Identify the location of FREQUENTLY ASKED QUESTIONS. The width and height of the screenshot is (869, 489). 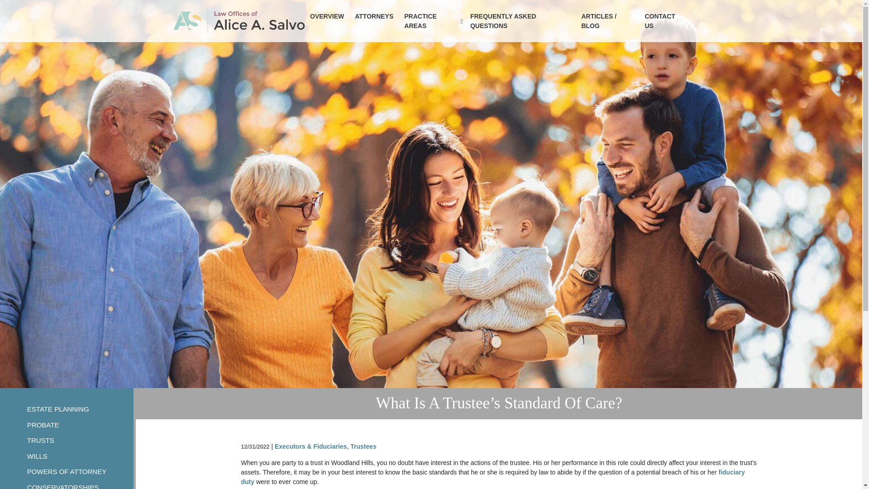
(520, 21).